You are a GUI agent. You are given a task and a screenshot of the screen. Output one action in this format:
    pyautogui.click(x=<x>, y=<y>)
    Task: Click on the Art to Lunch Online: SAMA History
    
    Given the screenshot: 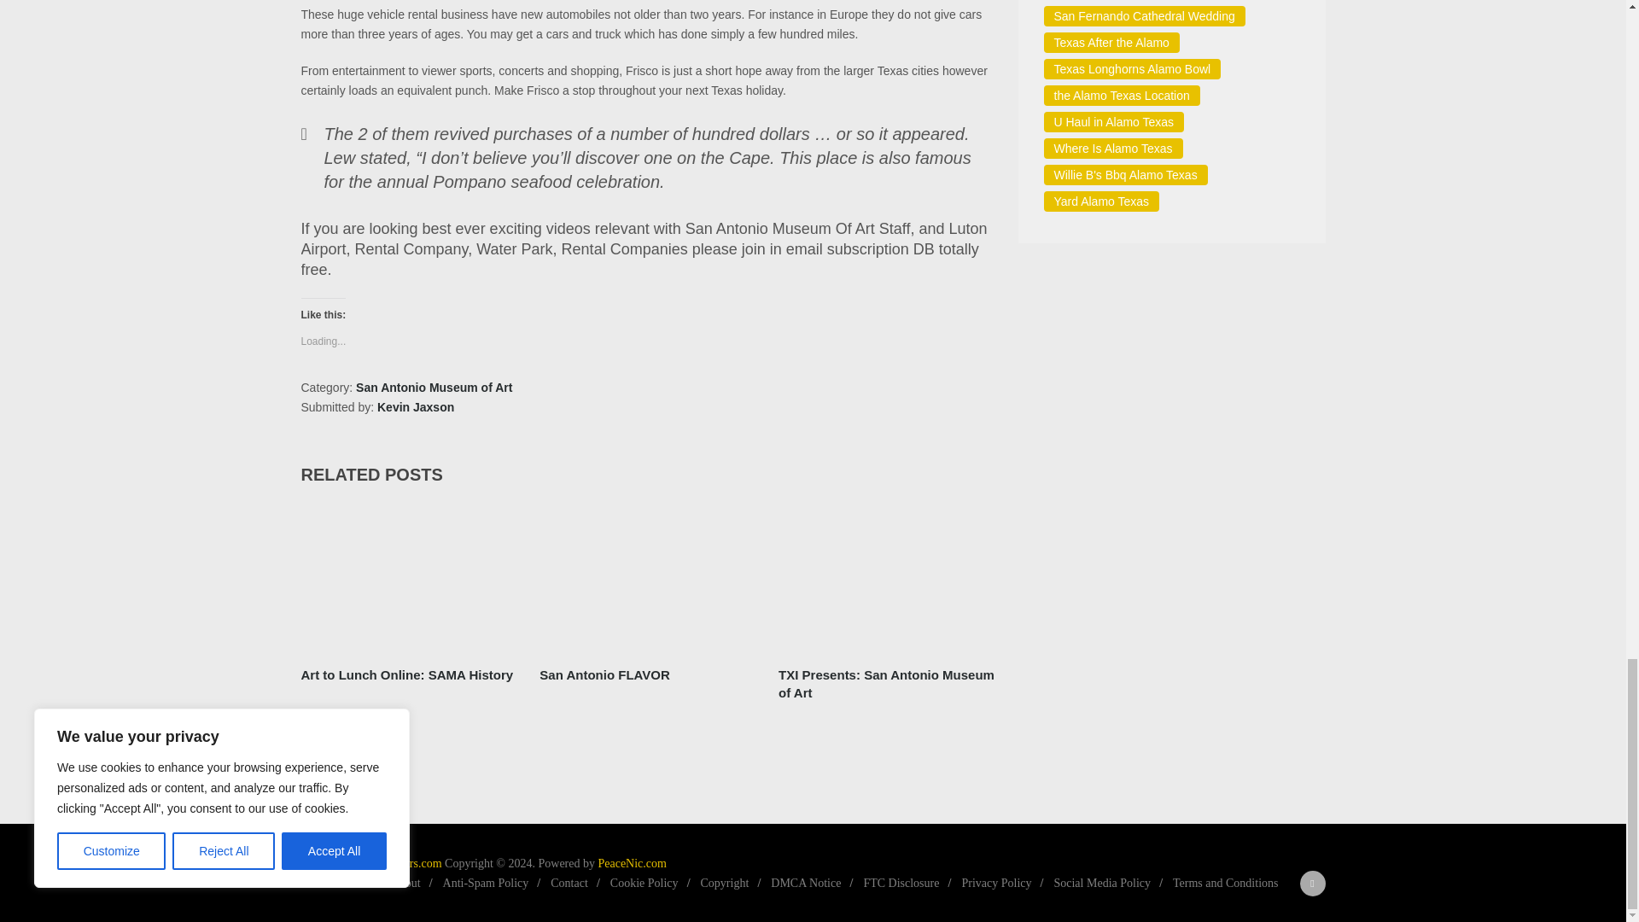 What is the action you would take?
    pyautogui.click(x=408, y=577)
    